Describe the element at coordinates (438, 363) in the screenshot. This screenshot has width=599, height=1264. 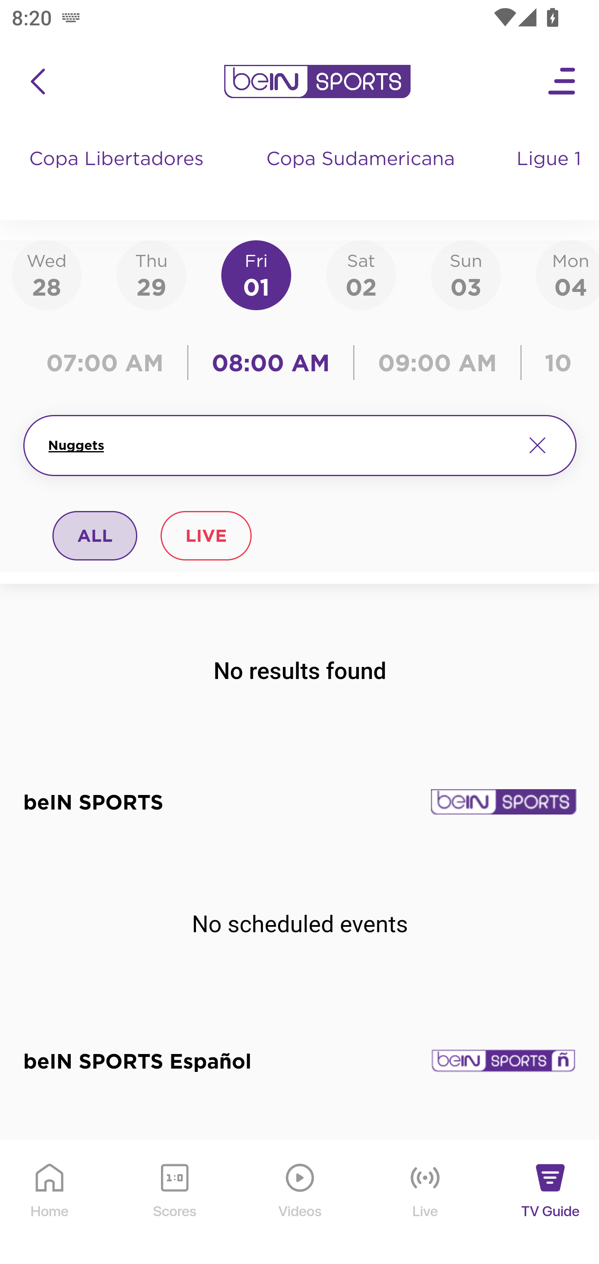
I see `09:00 AM` at that location.